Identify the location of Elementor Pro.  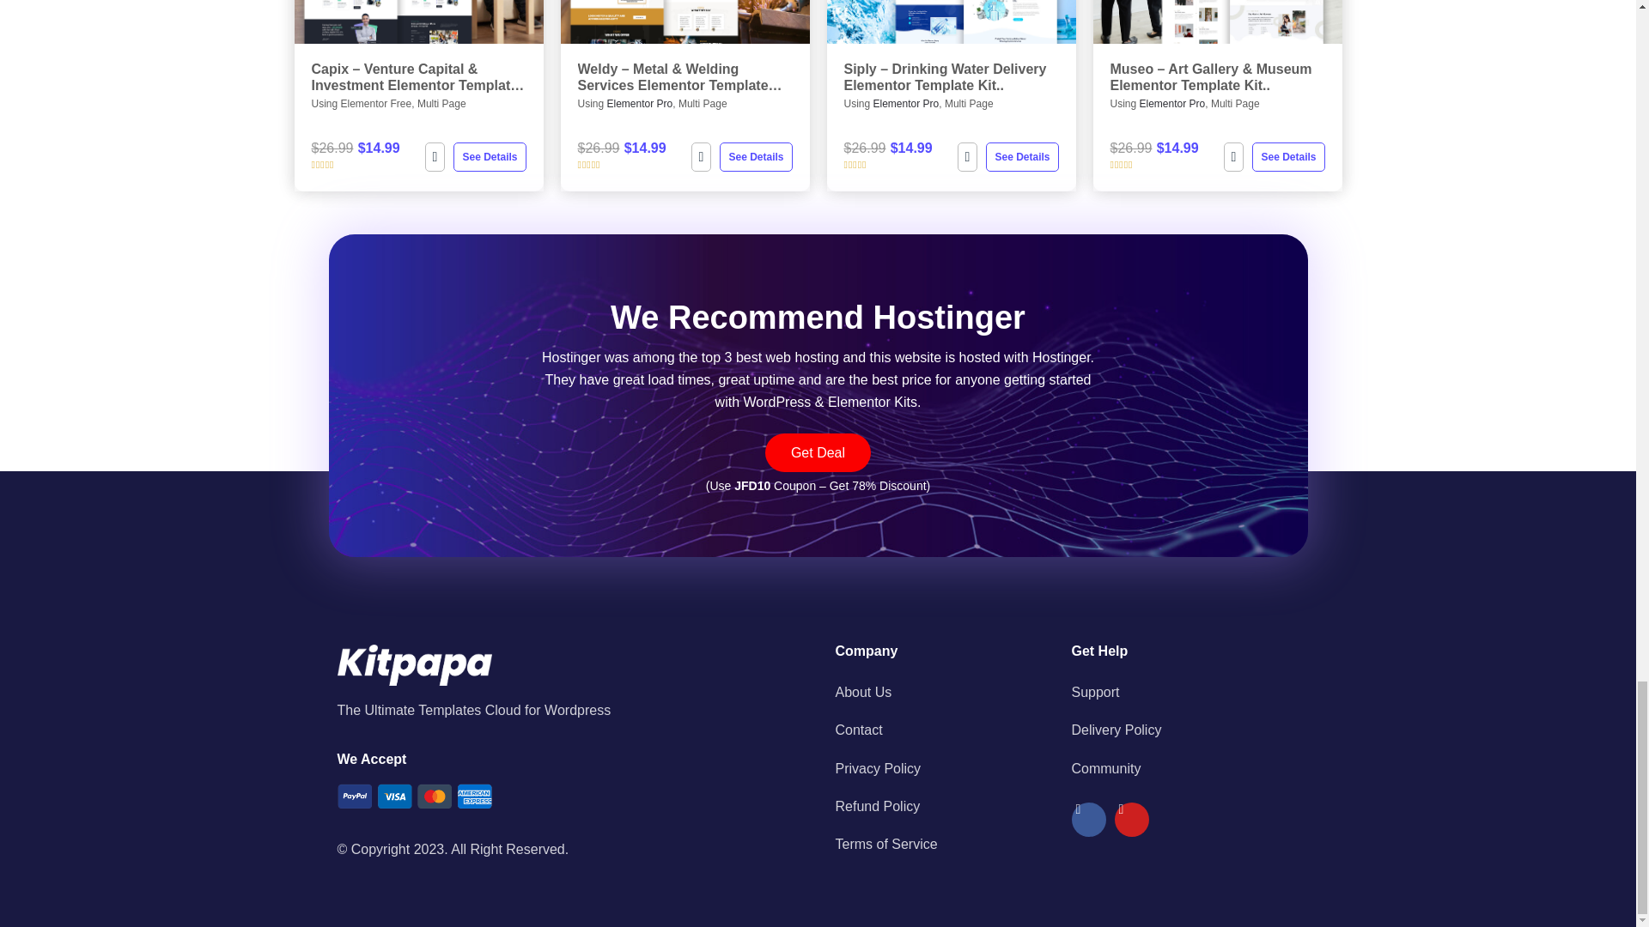
(1171, 104).